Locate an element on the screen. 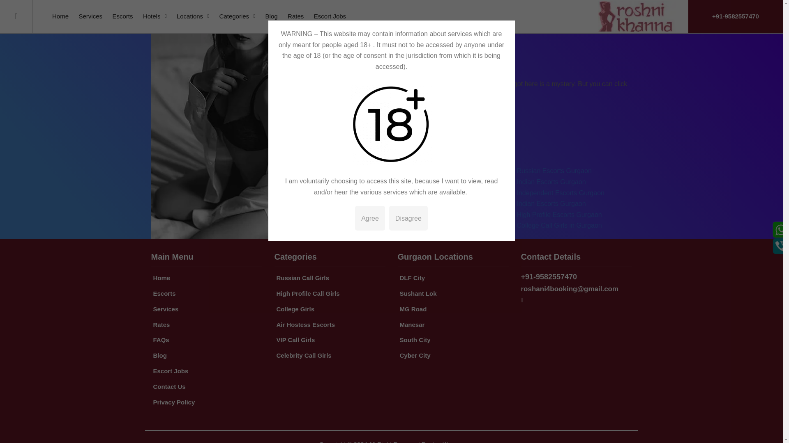  Locations is located at coordinates (193, 16).